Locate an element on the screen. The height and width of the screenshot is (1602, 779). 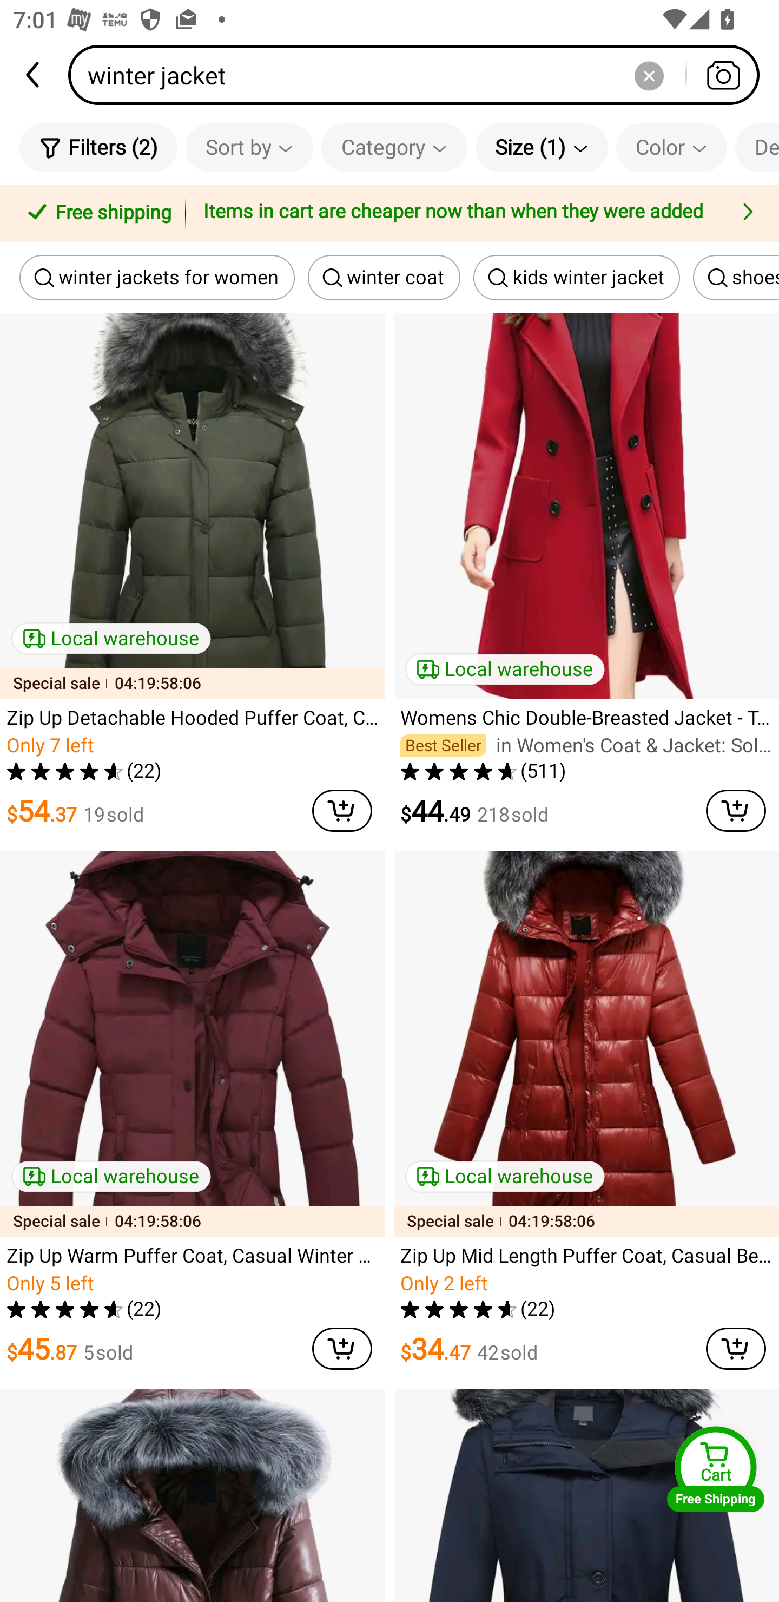
cart delete is located at coordinates (342, 1349).